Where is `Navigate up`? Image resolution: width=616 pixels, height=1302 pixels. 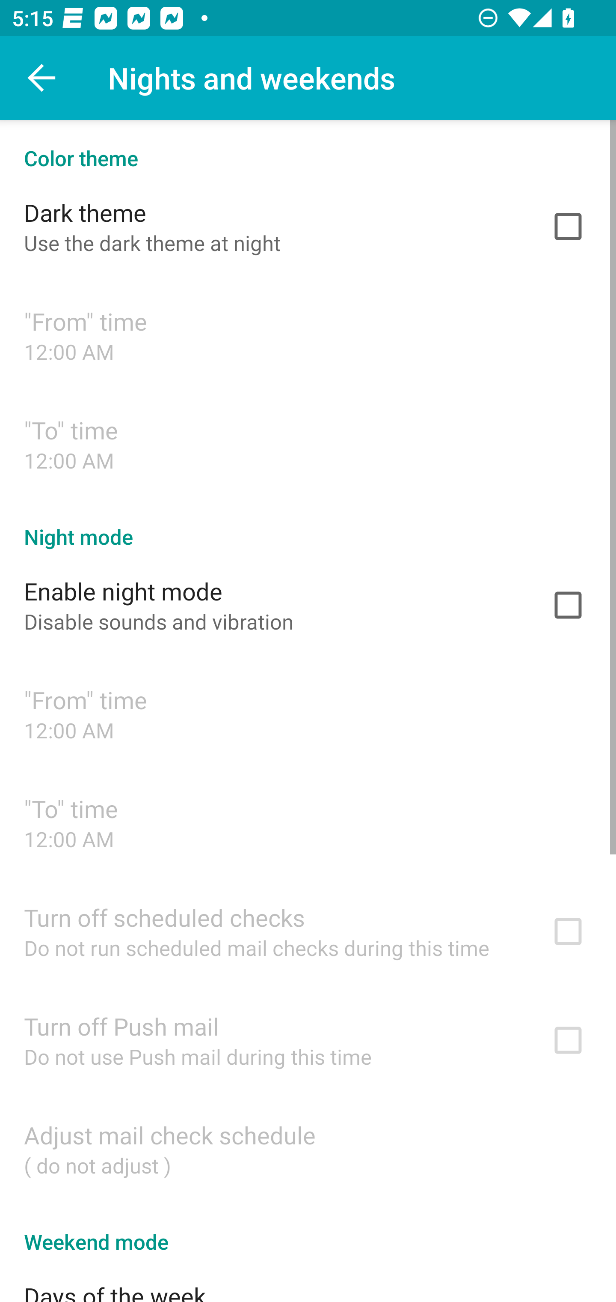
Navigate up is located at coordinates (42, 78).